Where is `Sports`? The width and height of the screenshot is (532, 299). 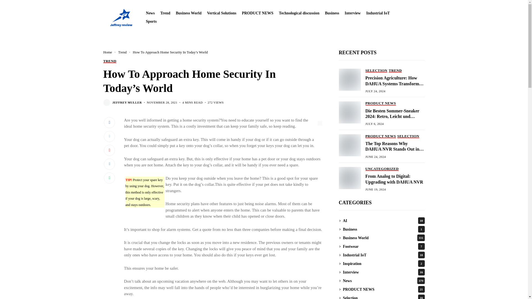
Sports is located at coordinates (151, 22).